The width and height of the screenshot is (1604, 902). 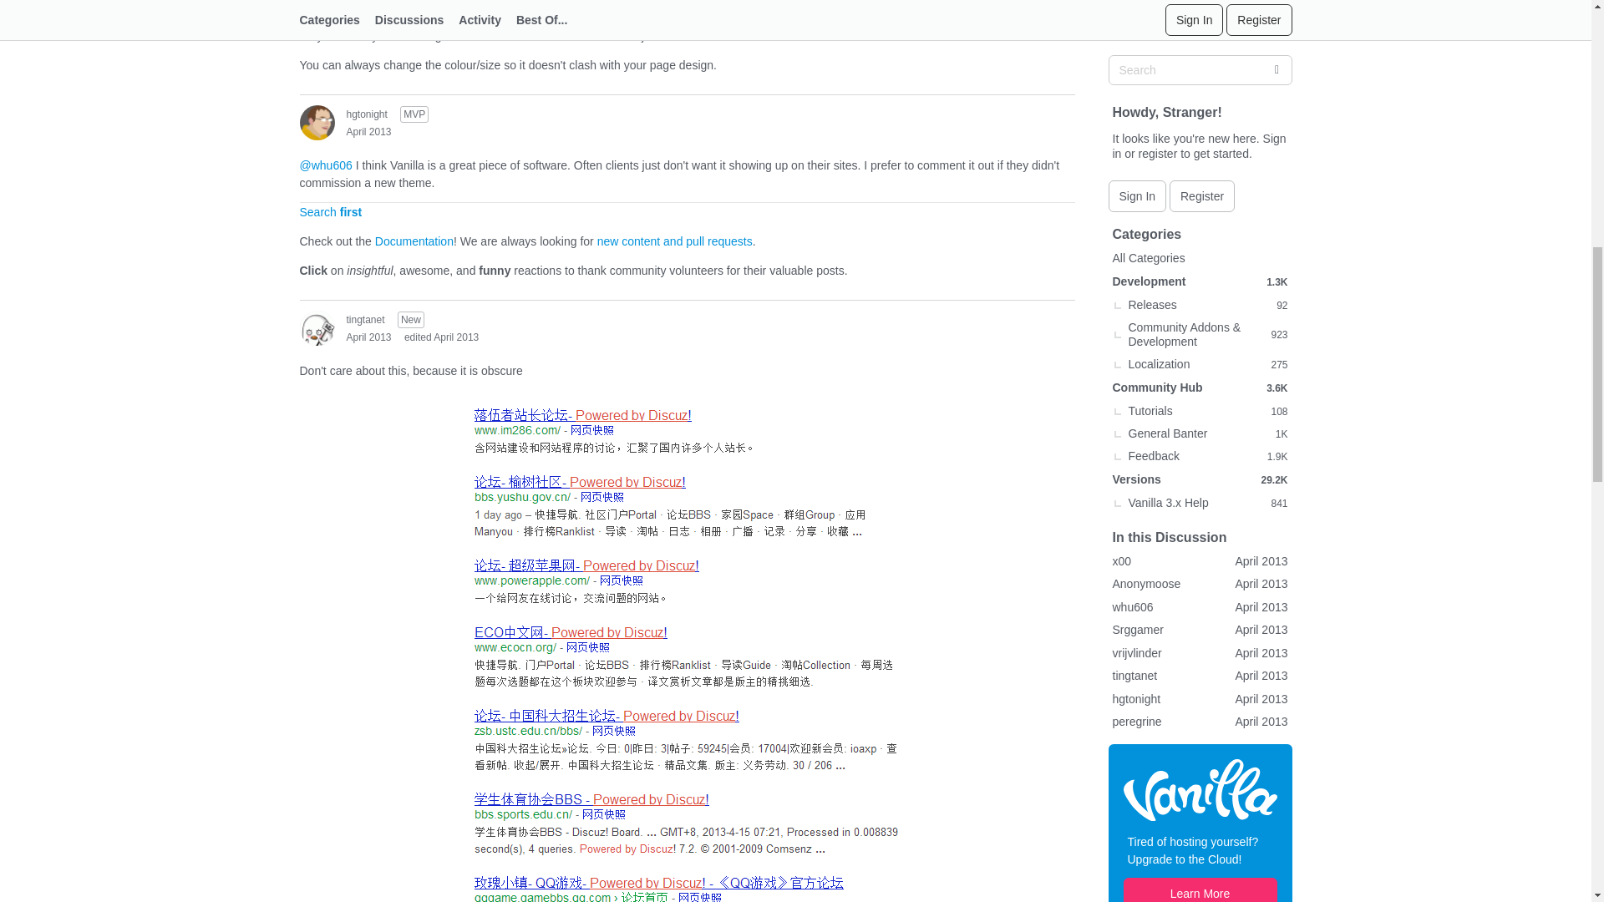 What do you see at coordinates (1200, 3) in the screenshot?
I see `Vanilla` at bounding box center [1200, 3].